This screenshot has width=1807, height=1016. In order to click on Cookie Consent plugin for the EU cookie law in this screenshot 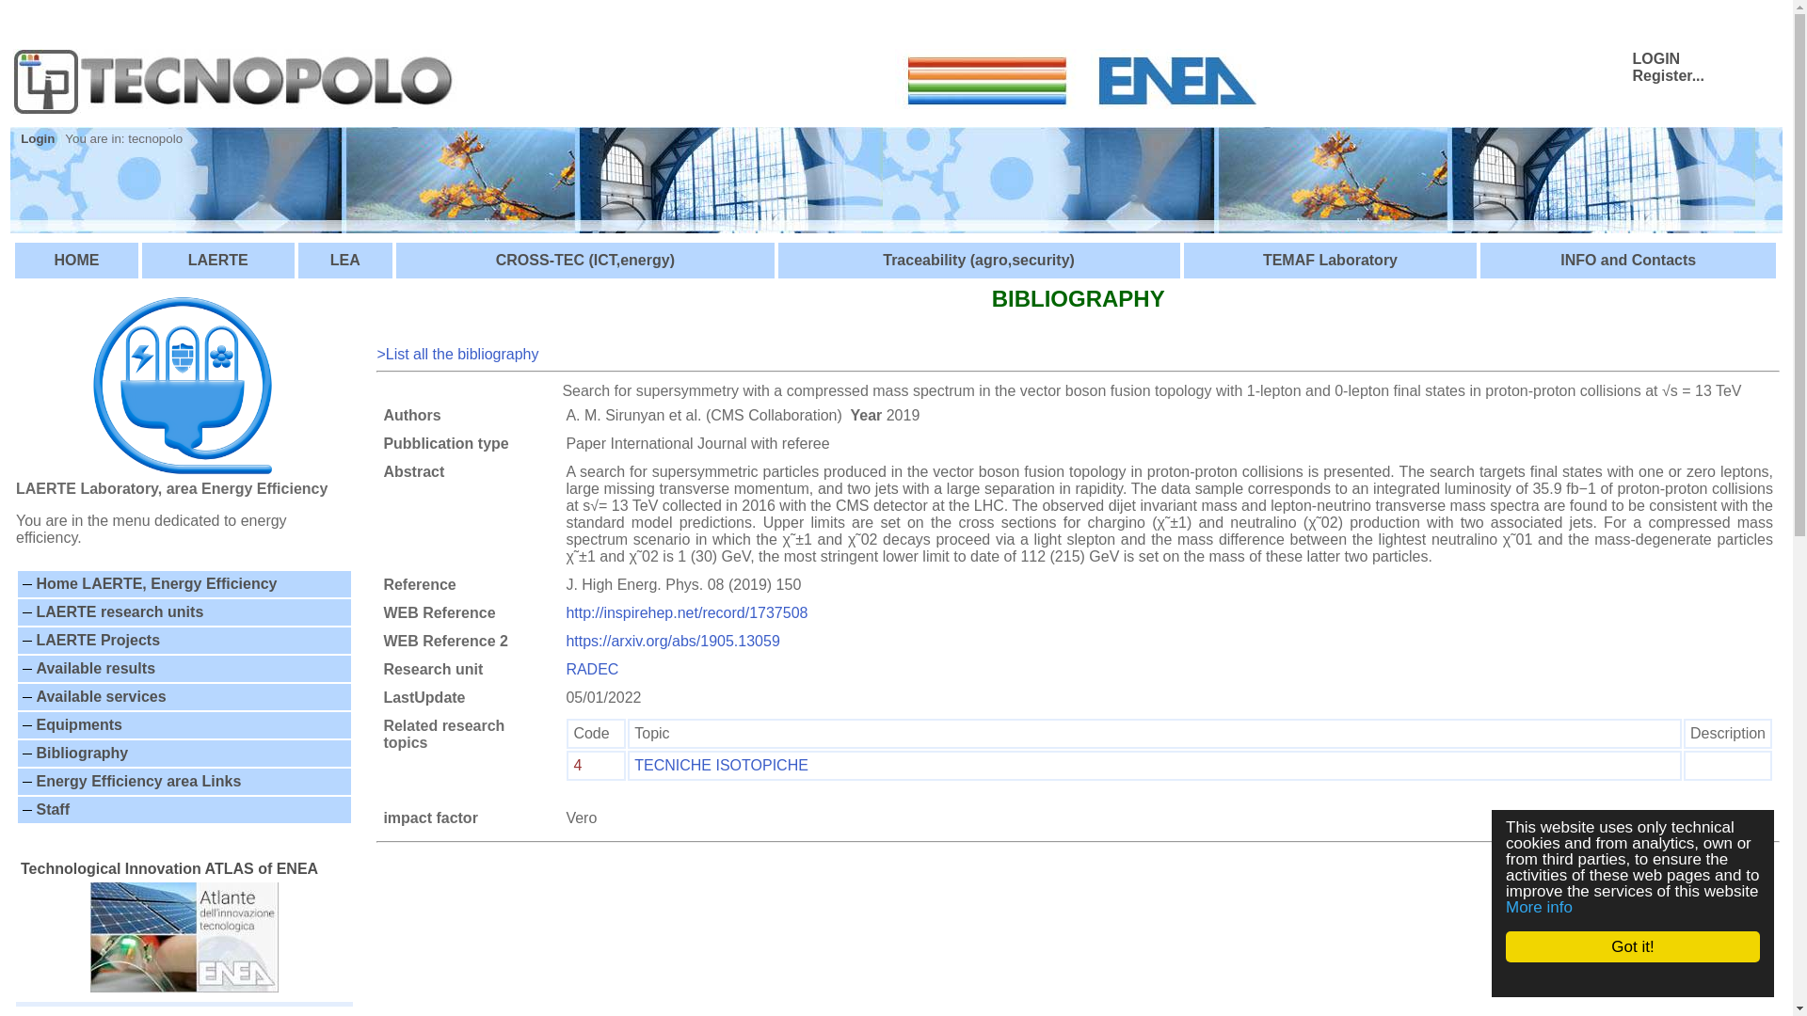, I will do `click(1651, 978)`.